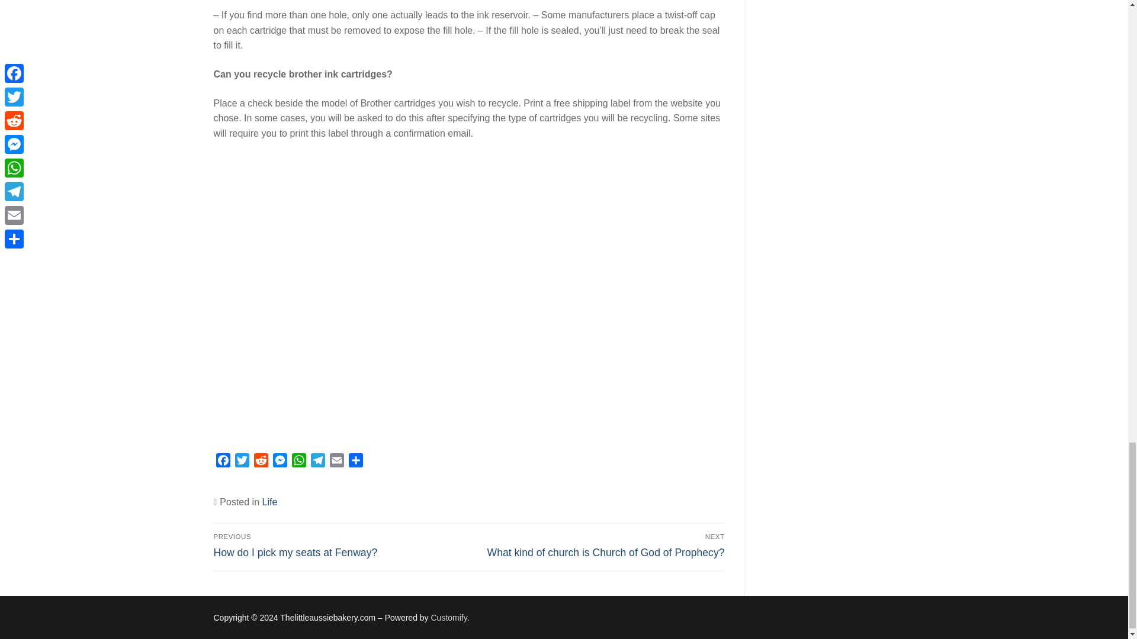 Image resolution: width=1137 pixels, height=639 pixels. I want to click on Email, so click(336, 462).